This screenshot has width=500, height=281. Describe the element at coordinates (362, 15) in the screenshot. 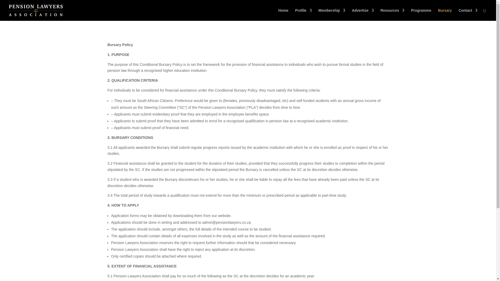

I see `Advertise` at that location.